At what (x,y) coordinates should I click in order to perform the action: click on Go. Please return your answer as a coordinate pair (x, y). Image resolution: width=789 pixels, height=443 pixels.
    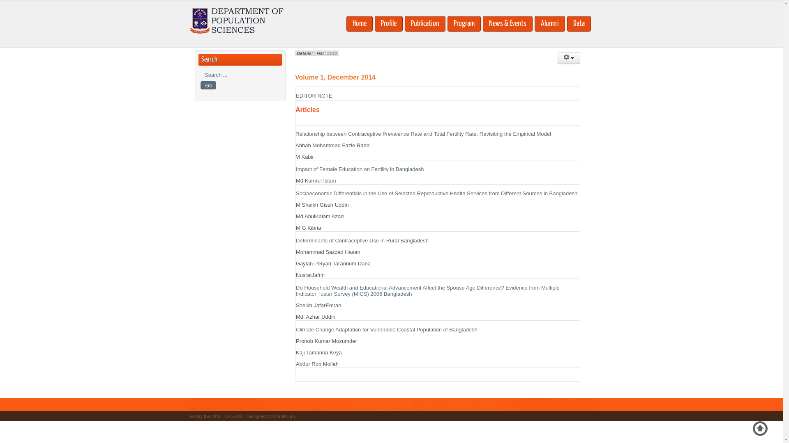
    Looking at the image, I should click on (208, 85).